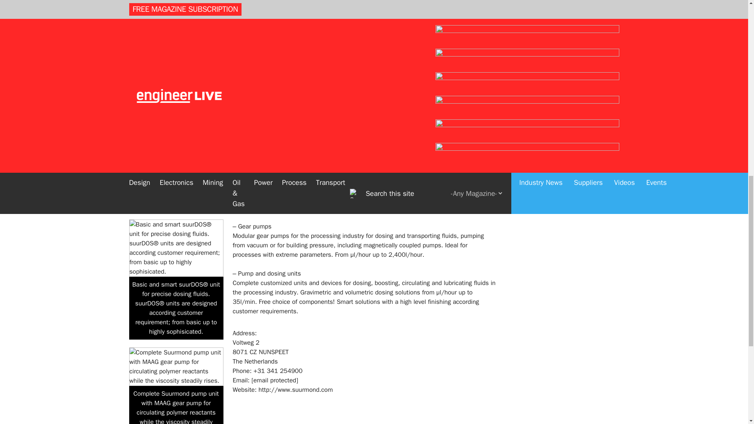  Describe the element at coordinates (540, 7) in the screenshot. I see `electronics` at that location.